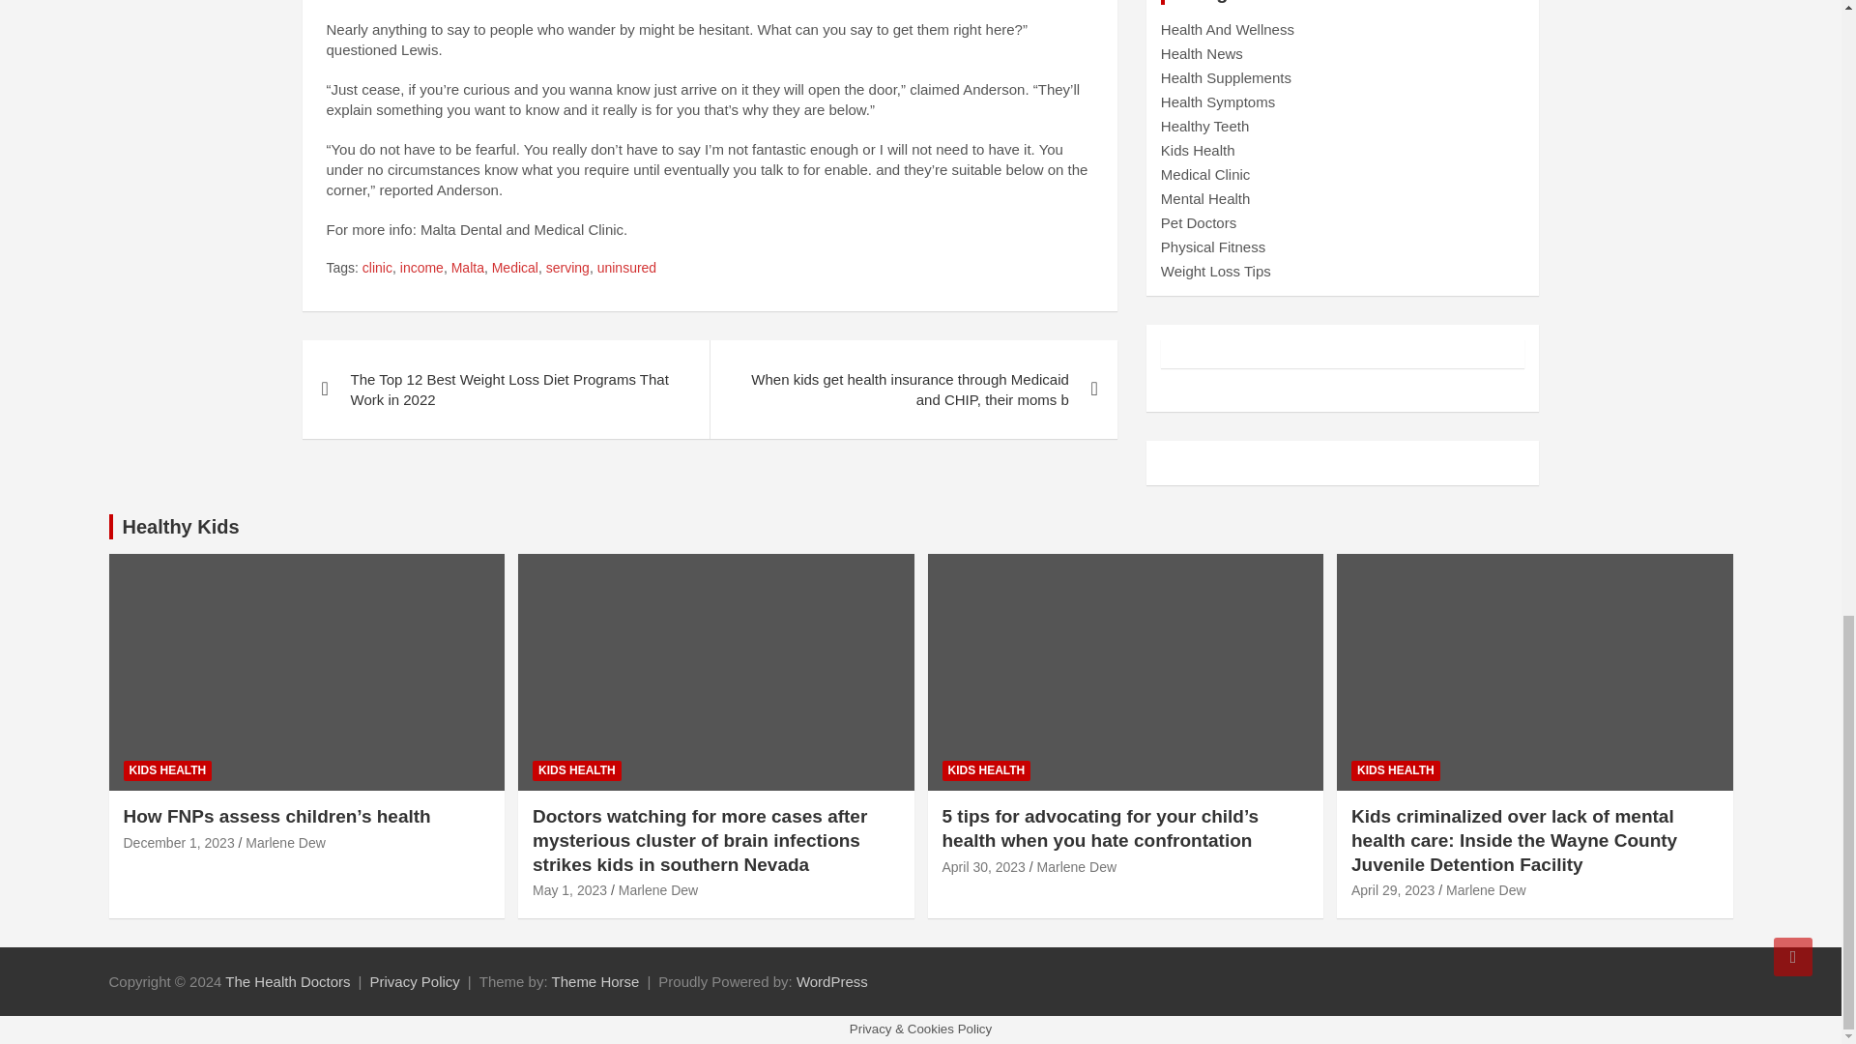  What do you see at coordinates (287, 980) in the screenshot?
I see `The Health Doctors` at bounding box center [287, 980].